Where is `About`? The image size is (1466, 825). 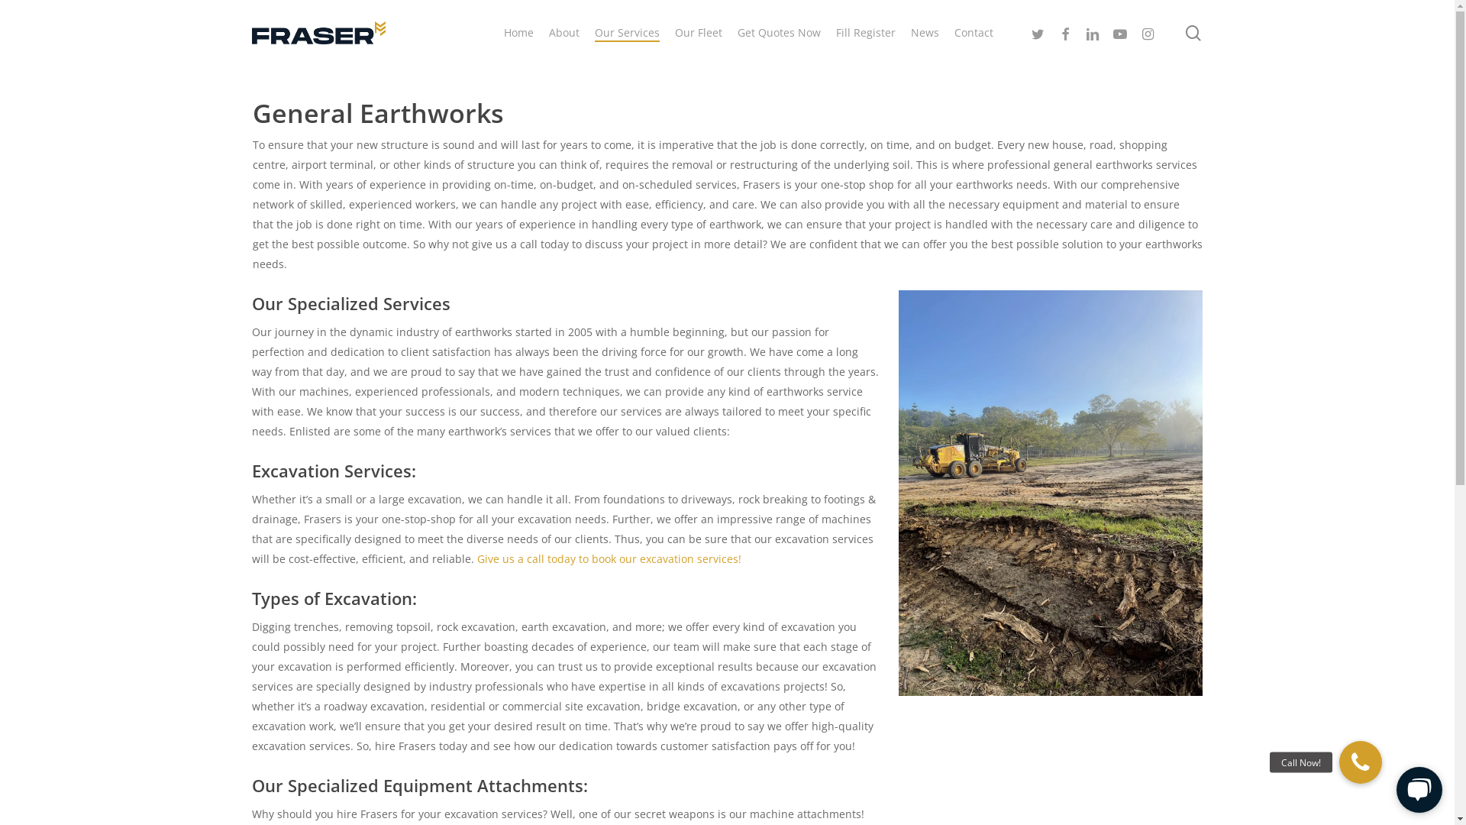 About is located at coordinates (564, 33).